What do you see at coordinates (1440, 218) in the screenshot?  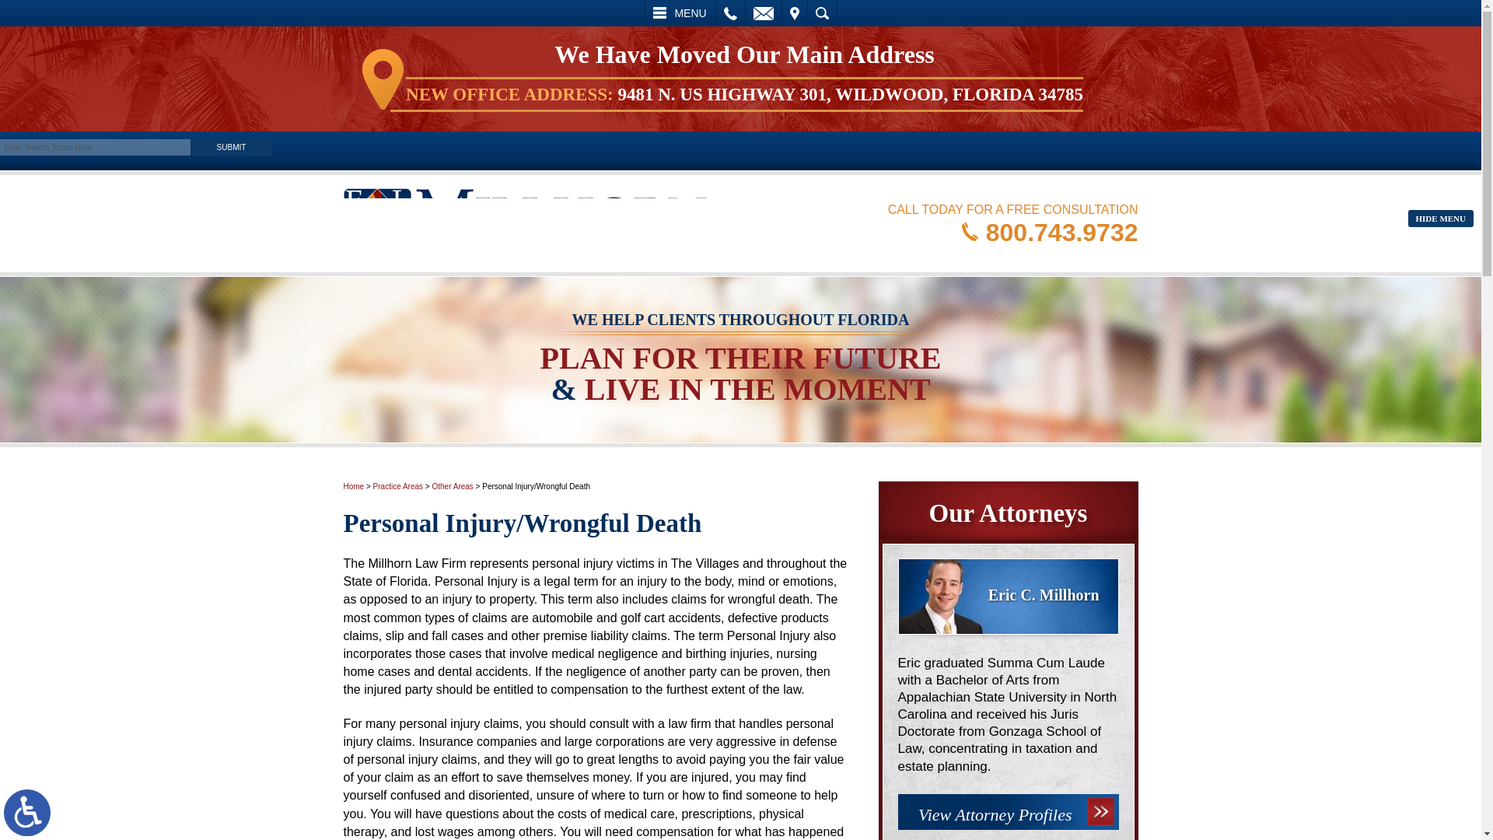 I see `HIDE MENU` at bounding box center [1440, 218].